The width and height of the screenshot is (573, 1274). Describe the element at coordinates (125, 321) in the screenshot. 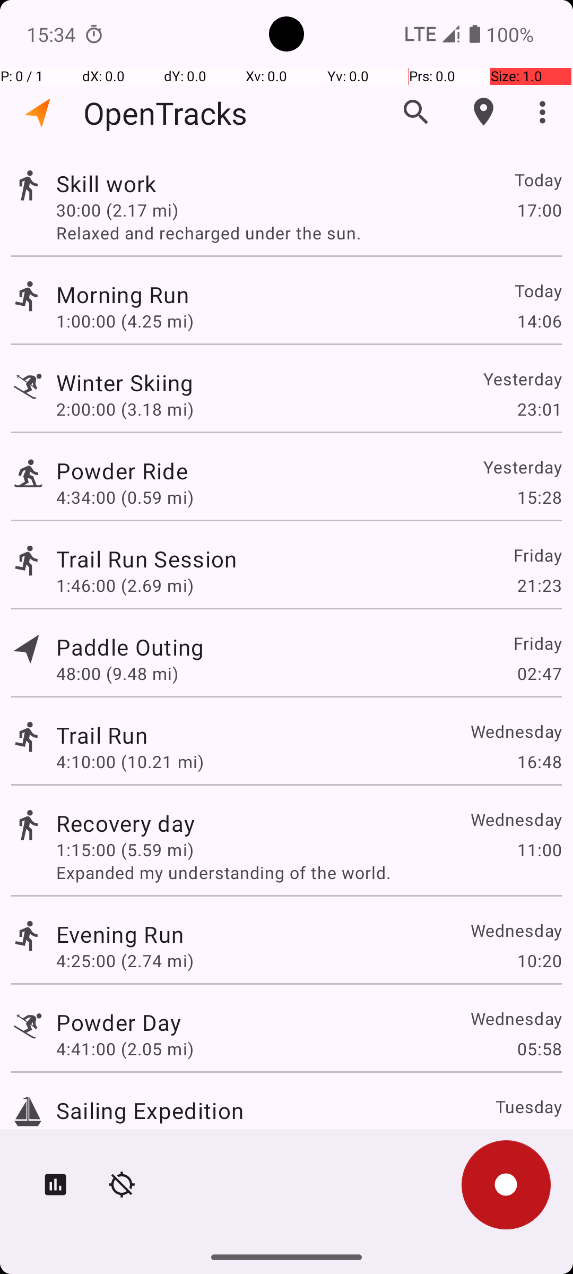

I see `1:00:00 (4.25 mi)` at that location.